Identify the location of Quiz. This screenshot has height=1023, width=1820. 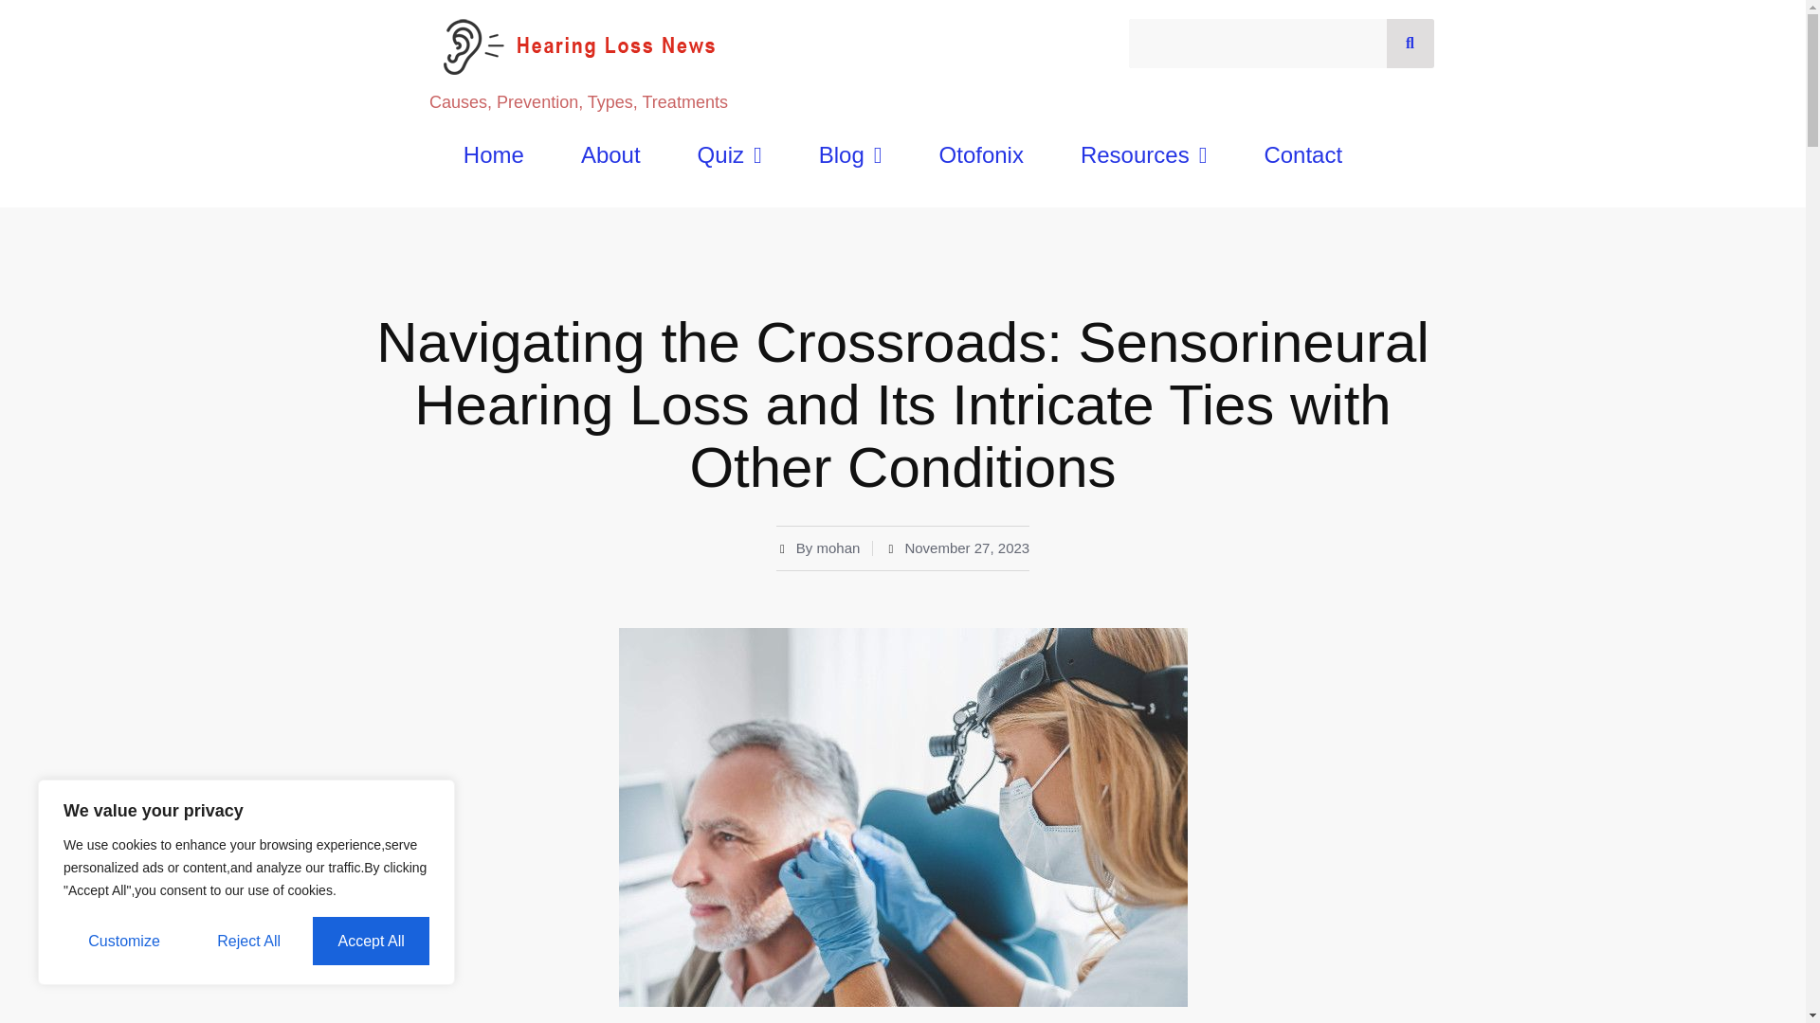
(730, 155).